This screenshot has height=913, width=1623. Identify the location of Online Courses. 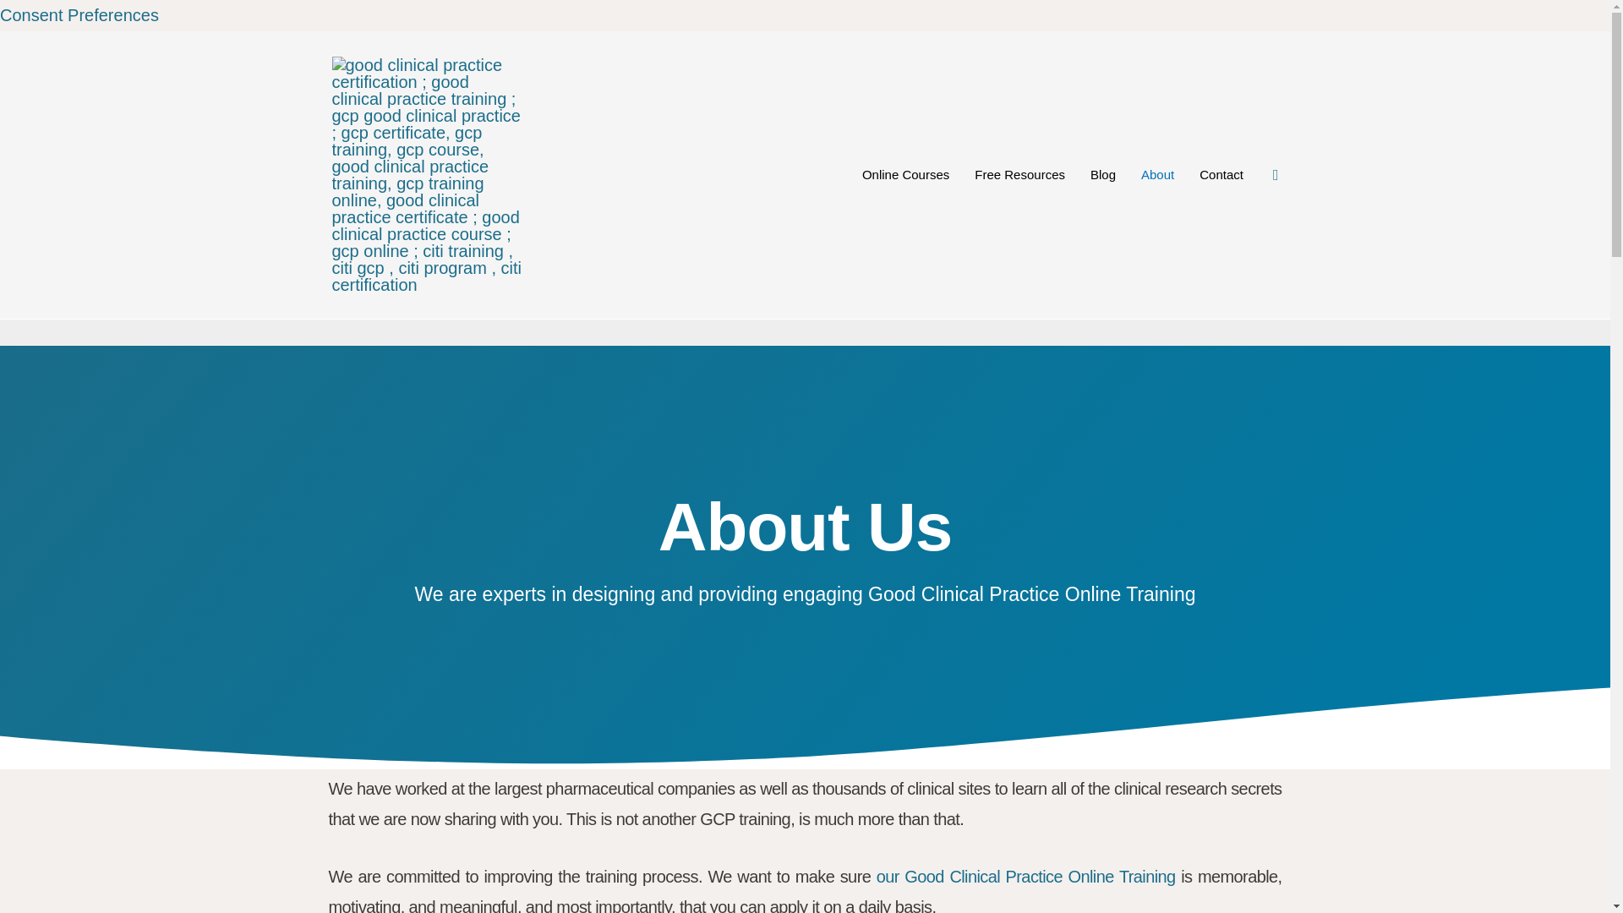
(905, 174).